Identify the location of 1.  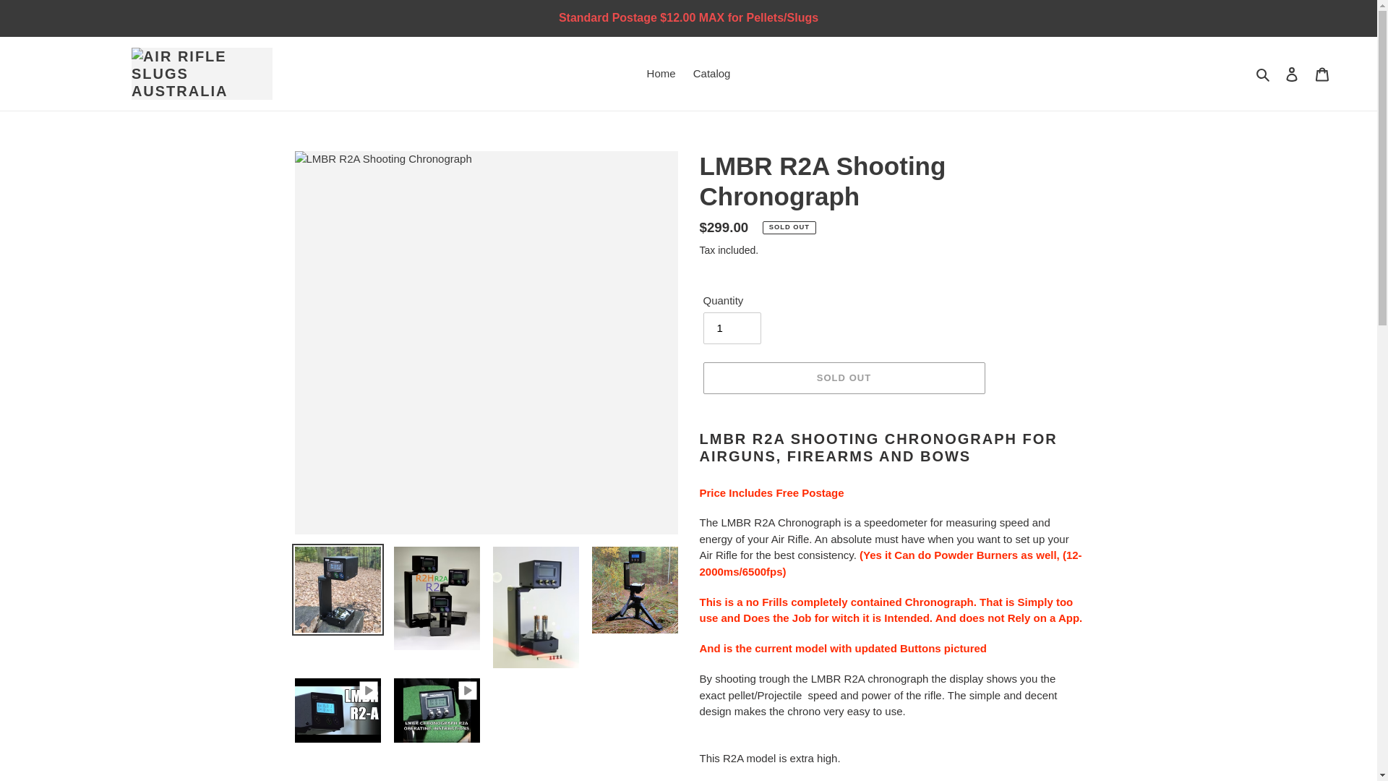
(732, 328).